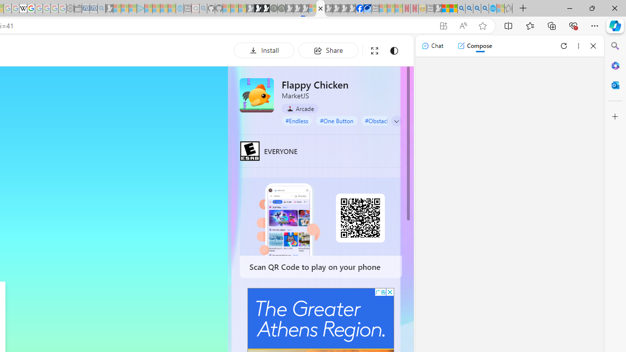  What do you see at coordinates (367, 9) in the screenshot?
I see `AirNow.gov` at bounding box center [367, 9].